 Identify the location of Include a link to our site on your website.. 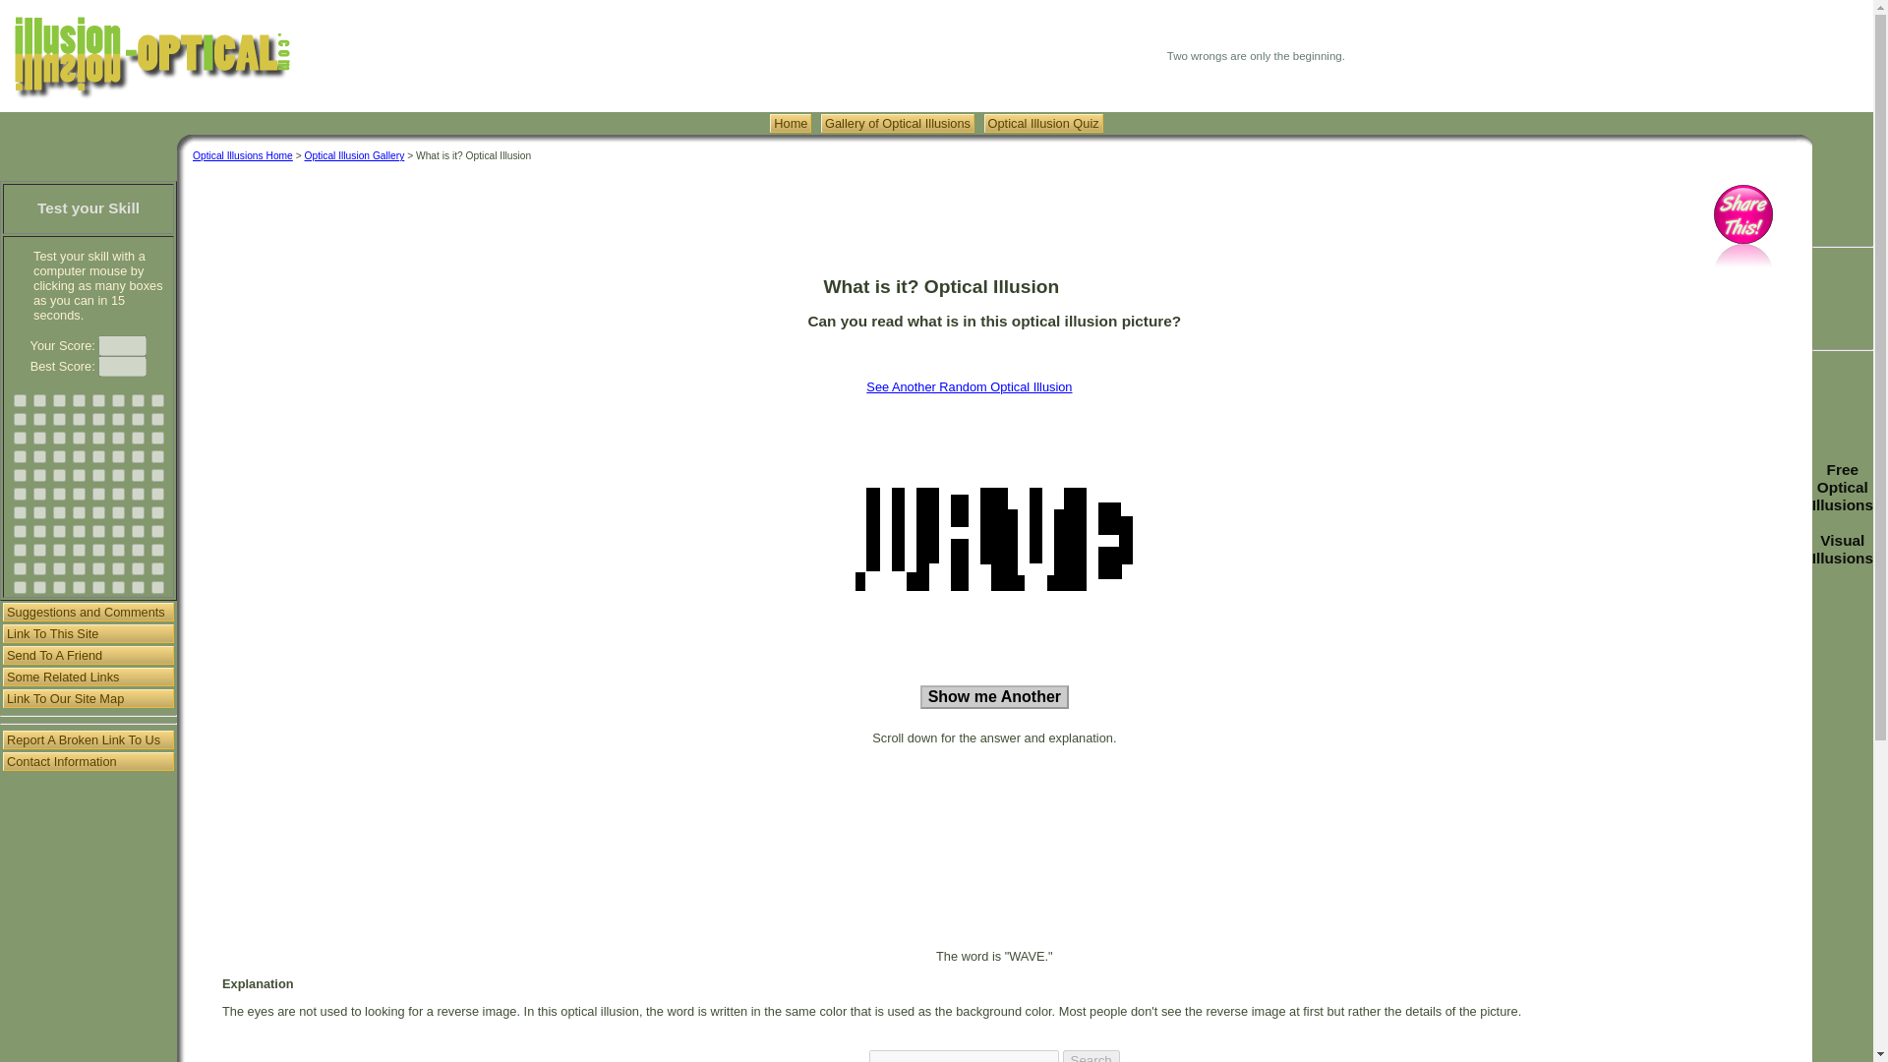
(88, 633).